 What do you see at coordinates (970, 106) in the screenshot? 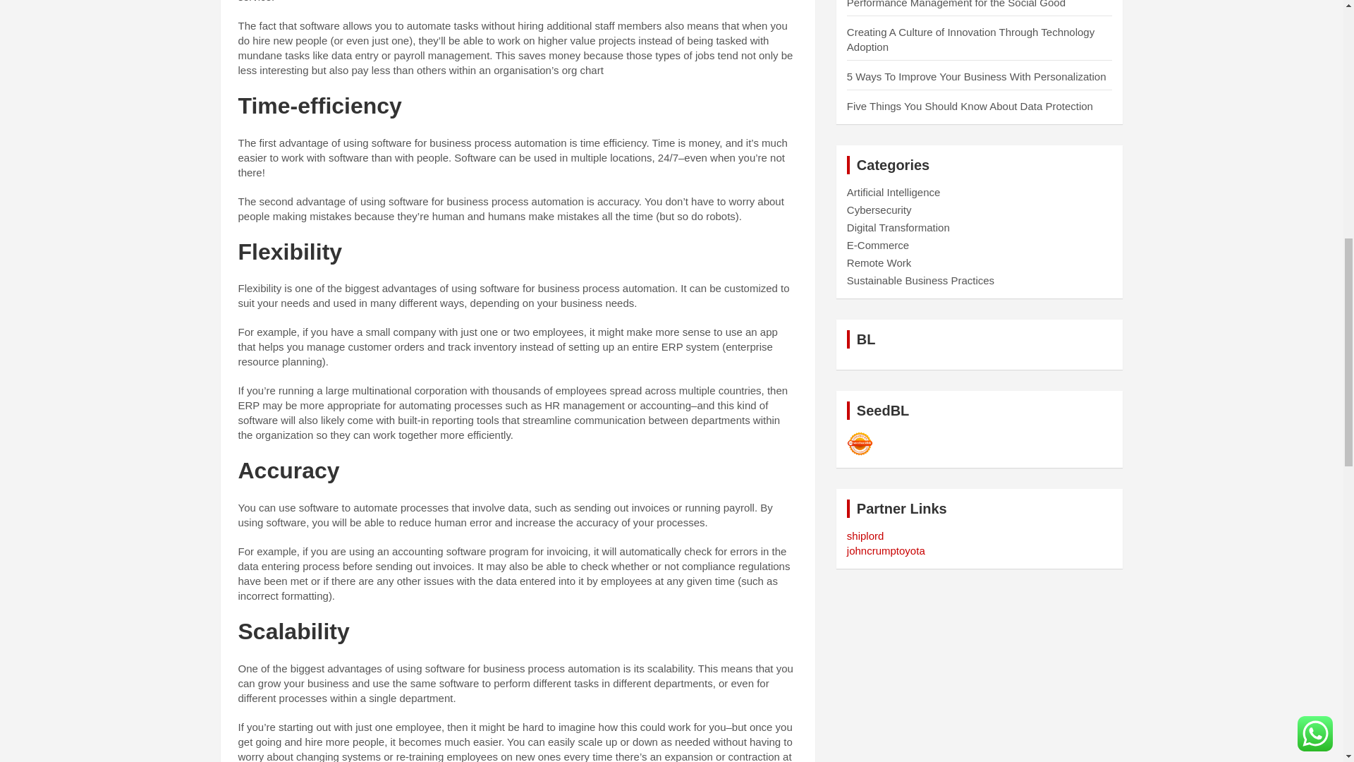
I see `Five Things You Should Know About Data Protection` at bounding box center [970, 106].